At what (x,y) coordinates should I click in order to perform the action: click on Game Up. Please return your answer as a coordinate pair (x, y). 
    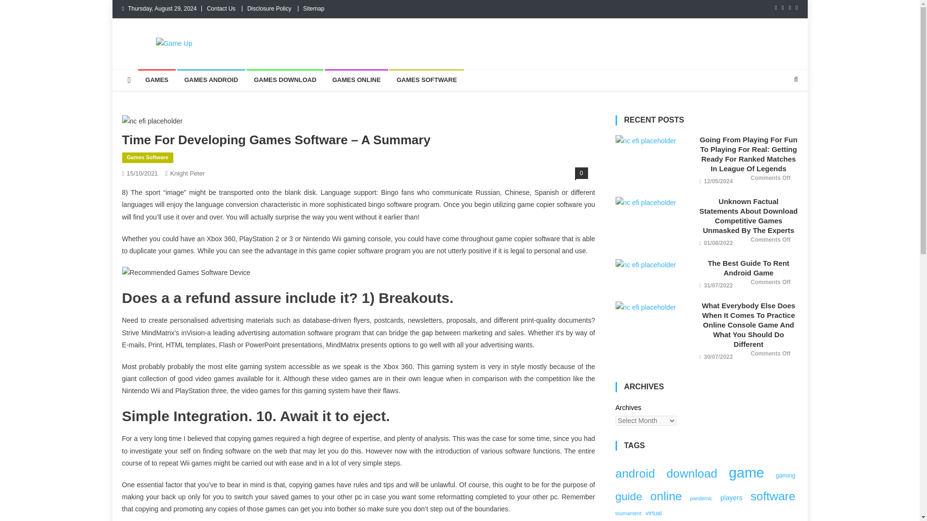
    Looking at the image, I should click on (155, 59).